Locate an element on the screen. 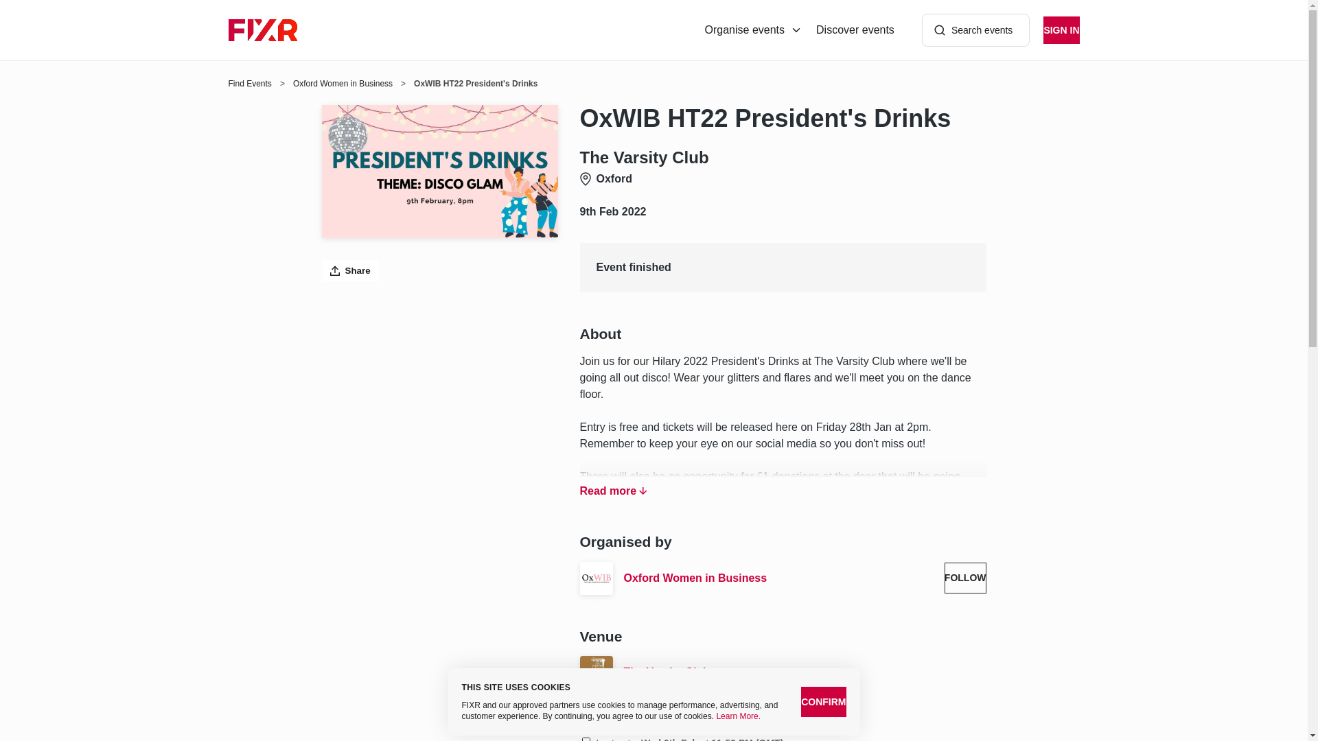 The width and height of the screenshot is (1318, 741). Discover events is located at coordinates (855, 30).